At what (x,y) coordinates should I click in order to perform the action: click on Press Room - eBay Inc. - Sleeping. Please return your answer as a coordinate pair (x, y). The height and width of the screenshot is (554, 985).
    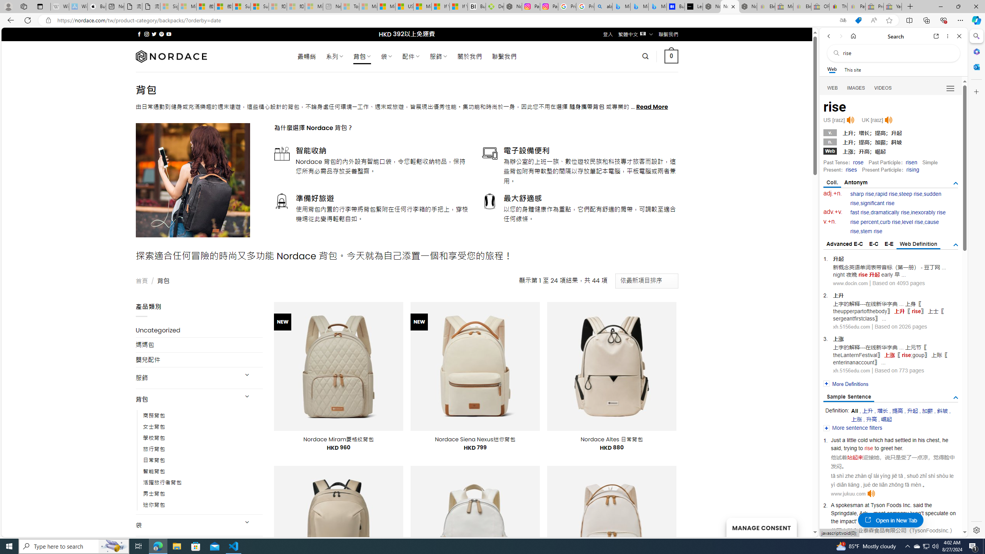
    Looking at the image, I should click on (874, 7).